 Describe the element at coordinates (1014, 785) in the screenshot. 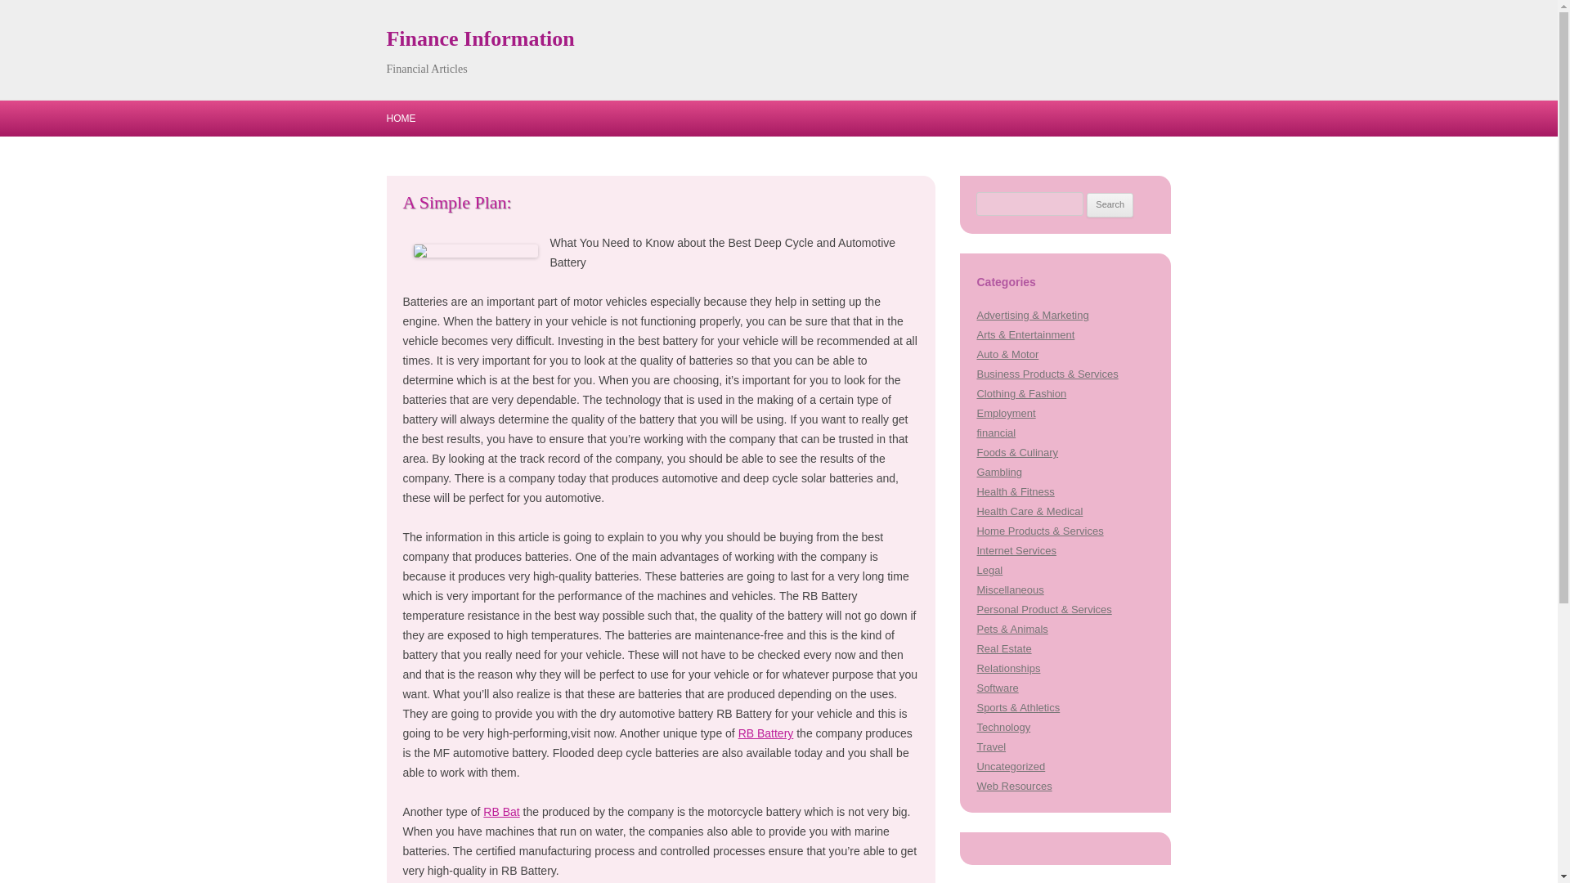

I see `Web Resources` at that location.